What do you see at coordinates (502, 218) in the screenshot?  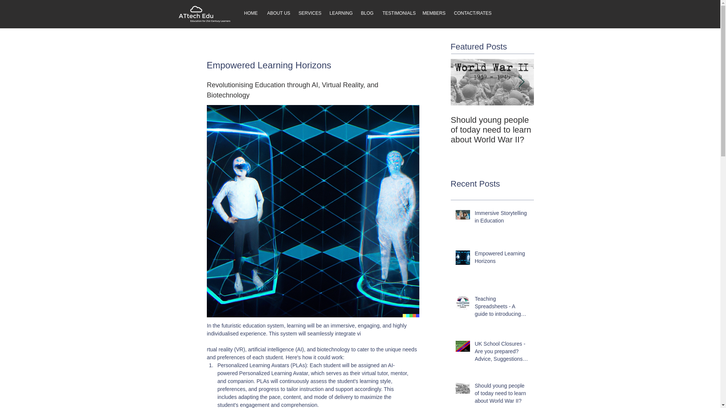 I see `Immersive Storytelling in Education` at bounding box center [502, 218].